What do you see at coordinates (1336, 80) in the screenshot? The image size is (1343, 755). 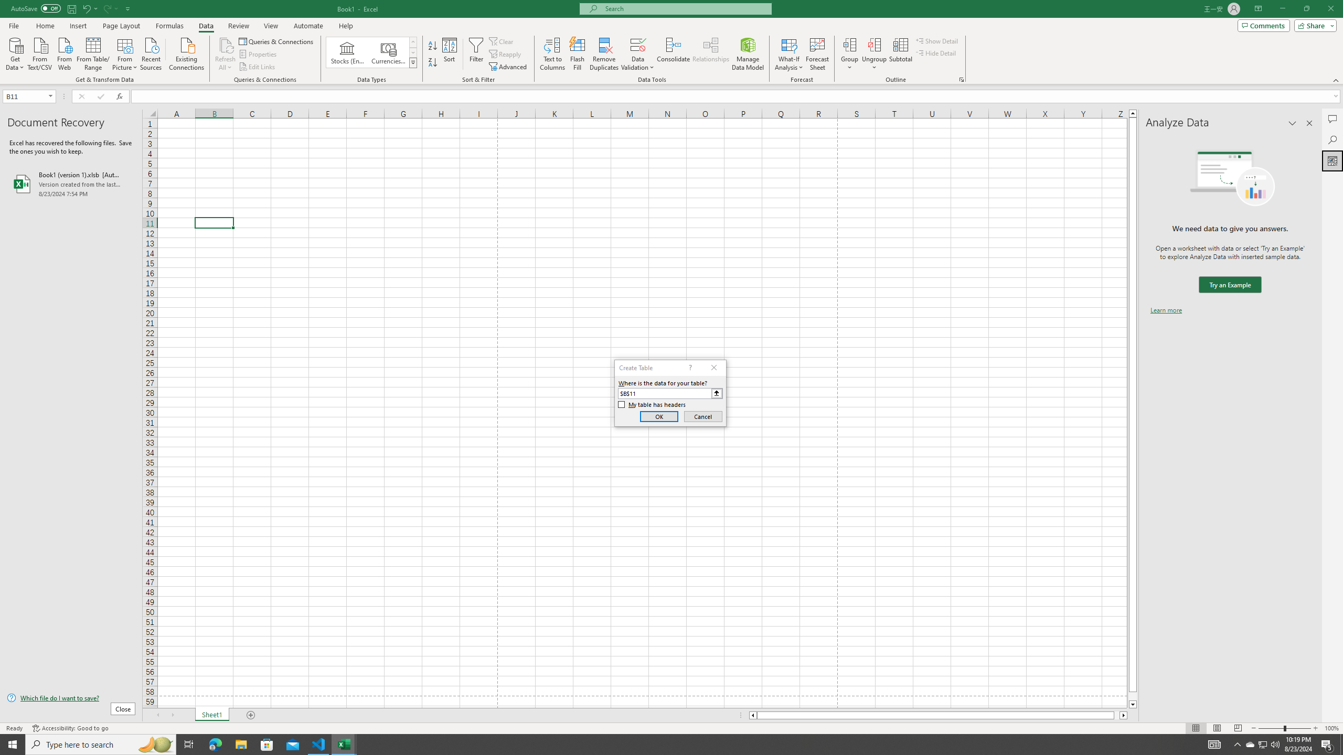 I see `Collapse the Ribbon` at bounding box center [1336, 80].